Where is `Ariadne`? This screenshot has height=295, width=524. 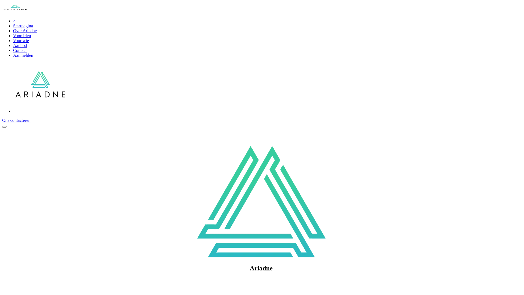 Ariadne is located at coordinates (15, 11).